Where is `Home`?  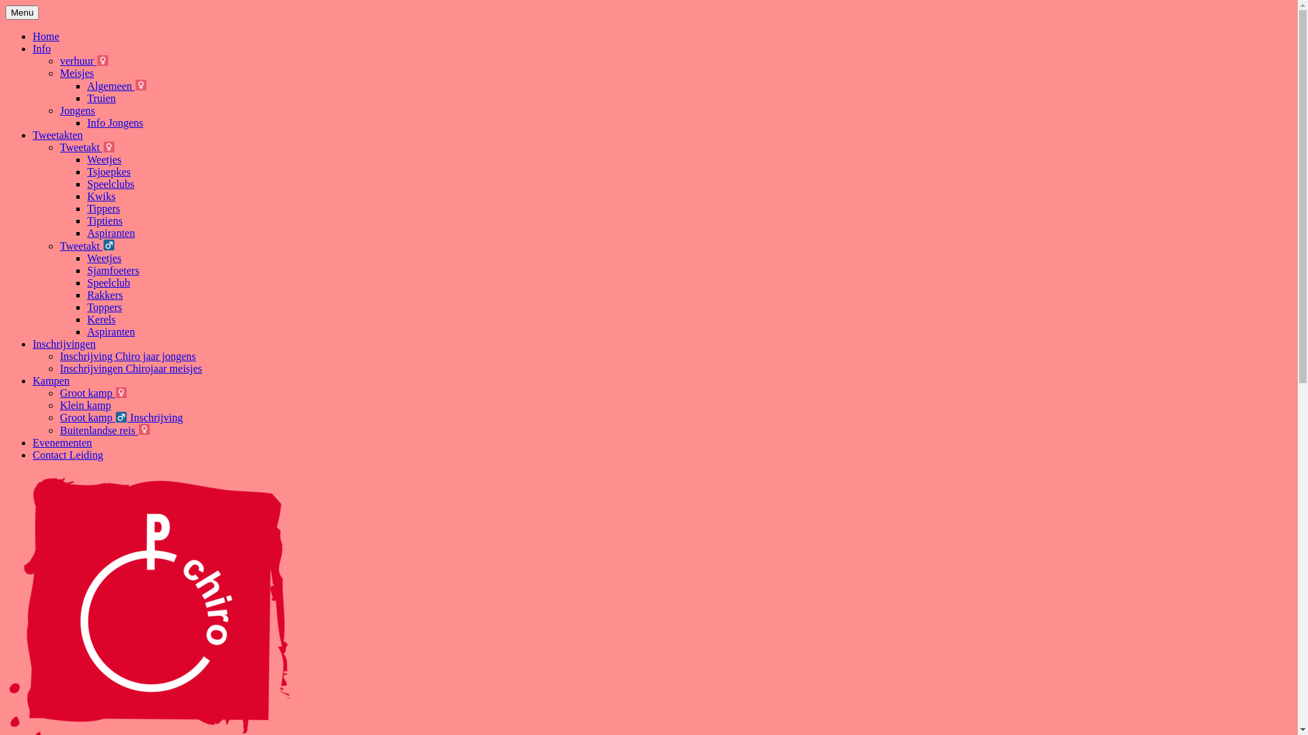
Home is located at coordinates (46, 37).